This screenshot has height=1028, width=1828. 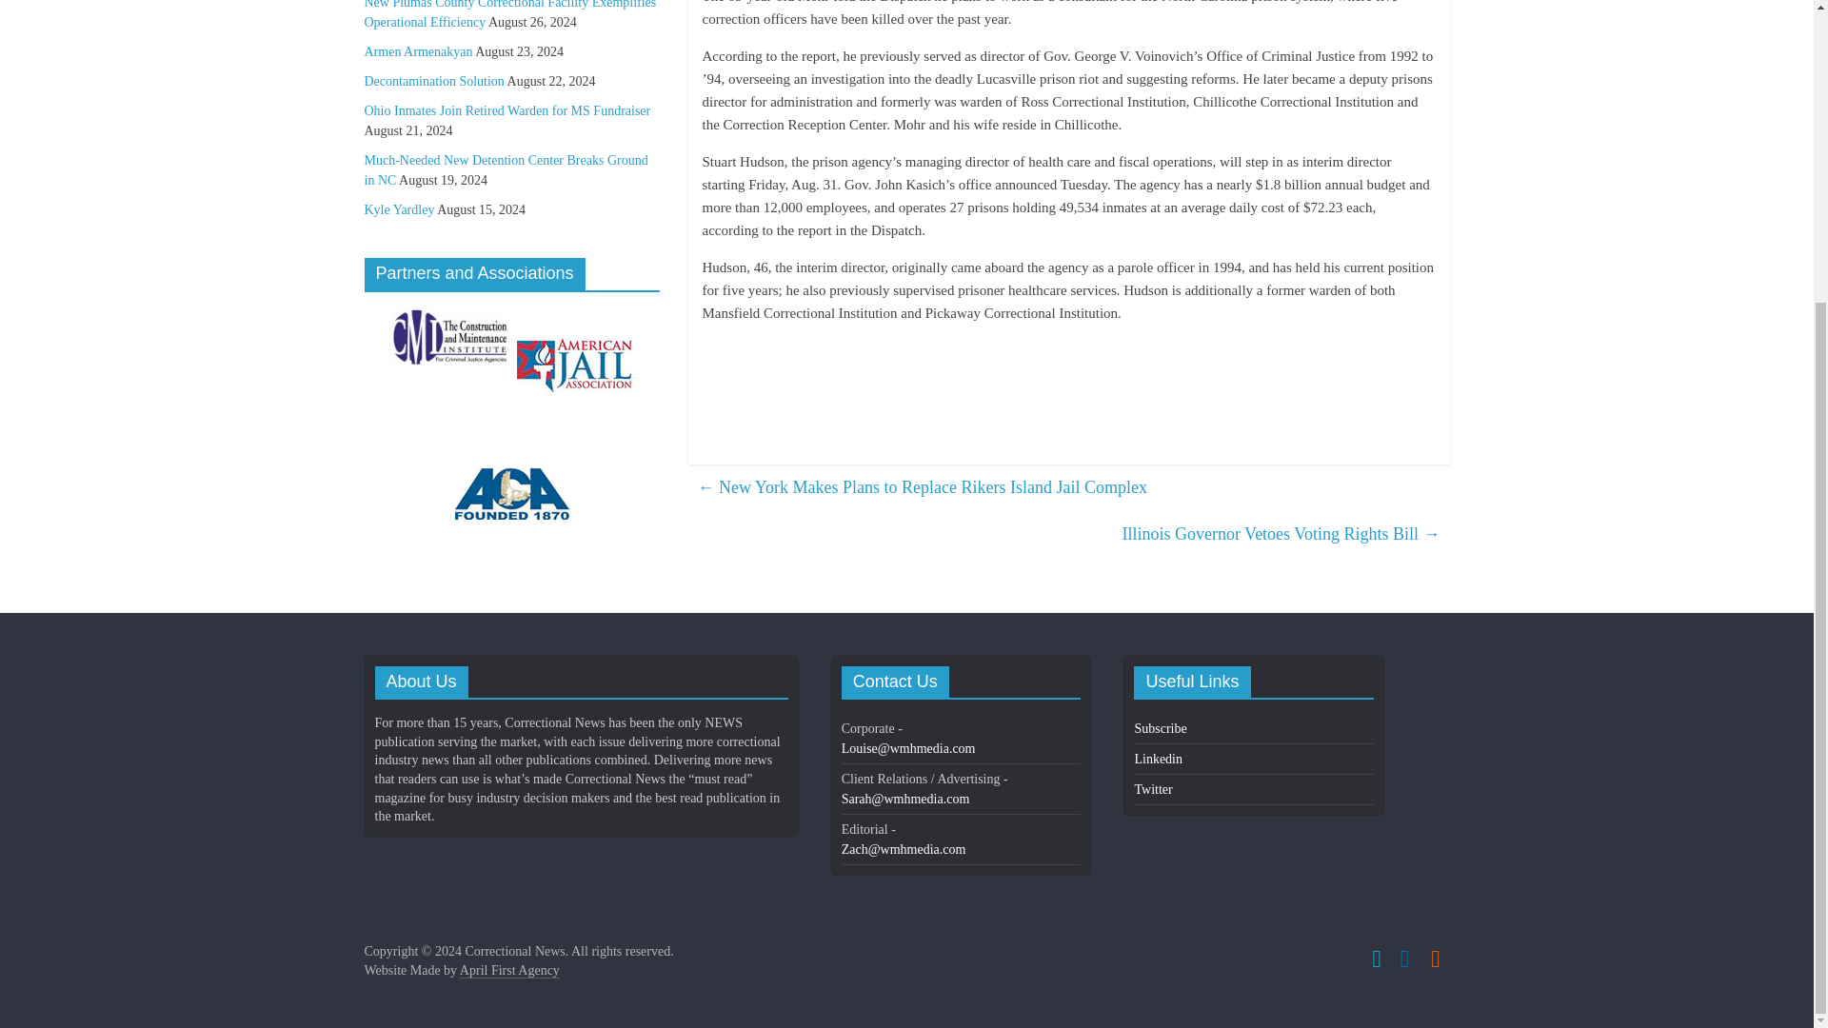 I want to click on Armen Armenakyan, so click(x=417, y=51).